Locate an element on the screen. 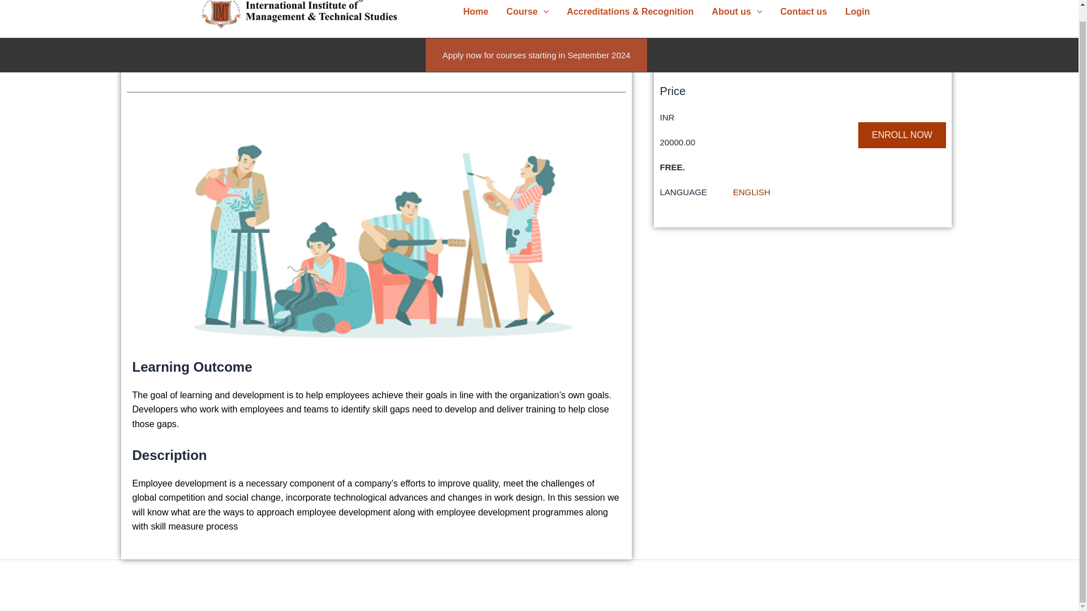 Image resolution: width=1087 pixels, height=611 pixels. Home is located at coordinates (476, 16).